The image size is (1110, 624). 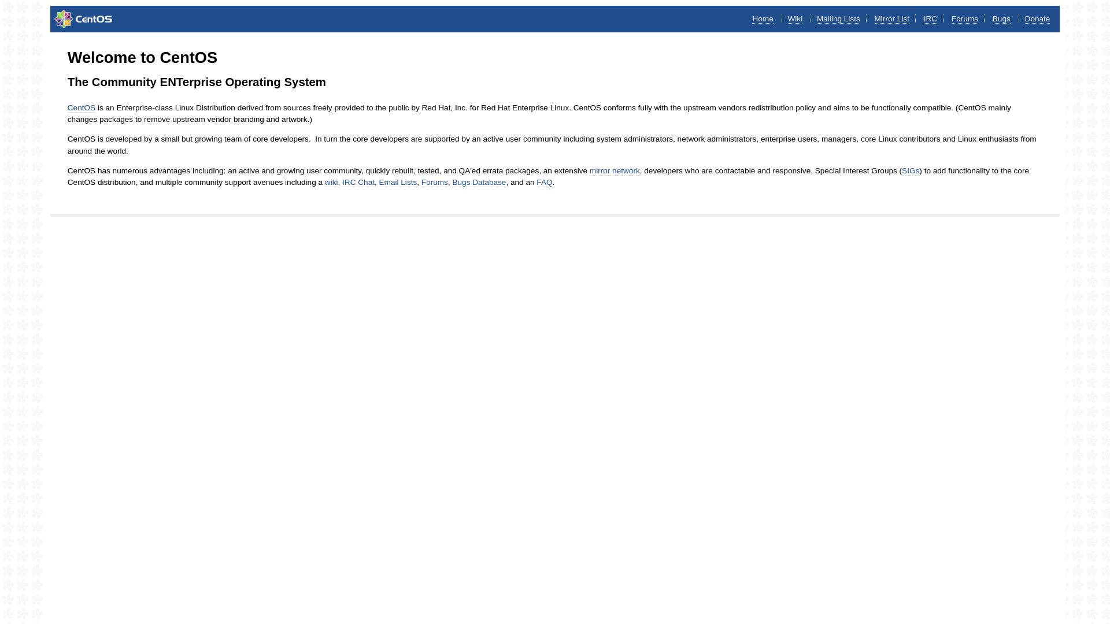 What do you see at coordinates (358, 183) in the screenshot?
I see `IRC Chat` at bounding box center [358, 183].